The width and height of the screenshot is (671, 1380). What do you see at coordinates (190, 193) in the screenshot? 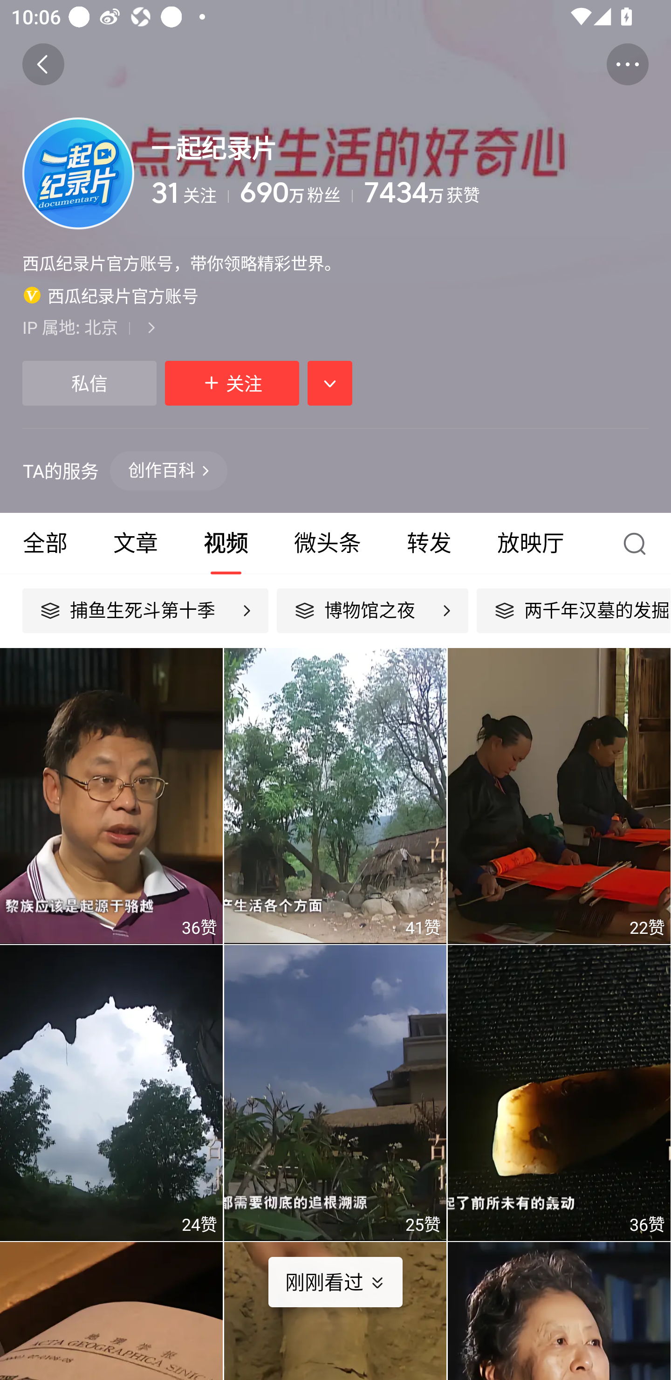
I see `31 关注` at bounding box center [190, 193].